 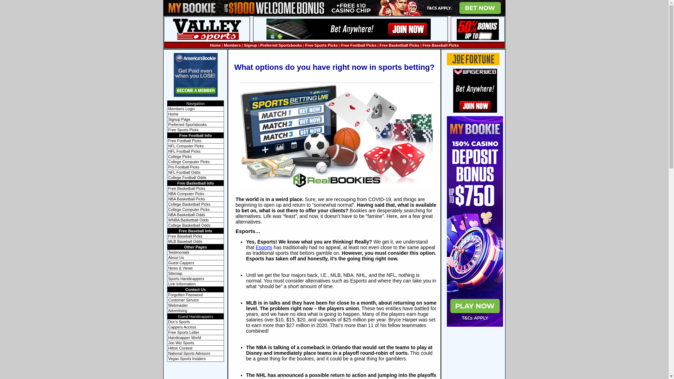 What do you see at coordinates (187, 188) in the screenshot?
I see `Free Basketball Picks` at bounding box center [187, 188].